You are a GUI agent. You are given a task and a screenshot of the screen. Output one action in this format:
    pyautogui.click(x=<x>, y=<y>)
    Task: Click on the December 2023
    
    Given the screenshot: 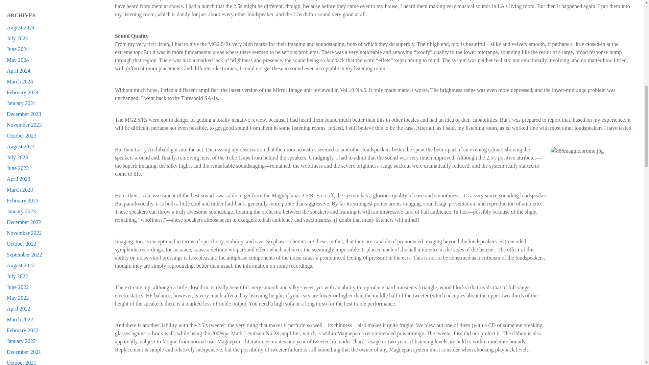 What is the action you would take?
    pyautogui.click(x=24, y=114)
    